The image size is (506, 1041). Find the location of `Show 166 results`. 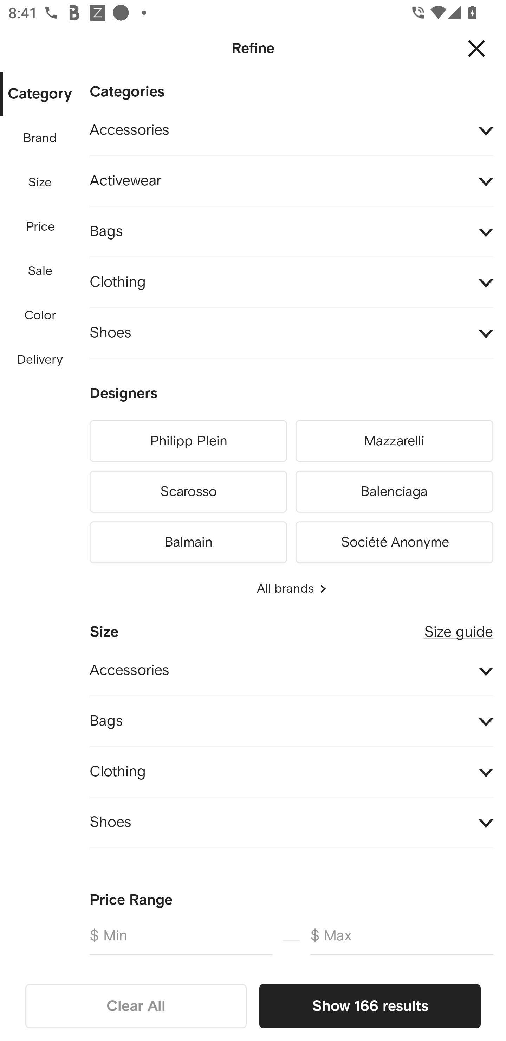

Show 166 results is located at coordinates (370, 1006).